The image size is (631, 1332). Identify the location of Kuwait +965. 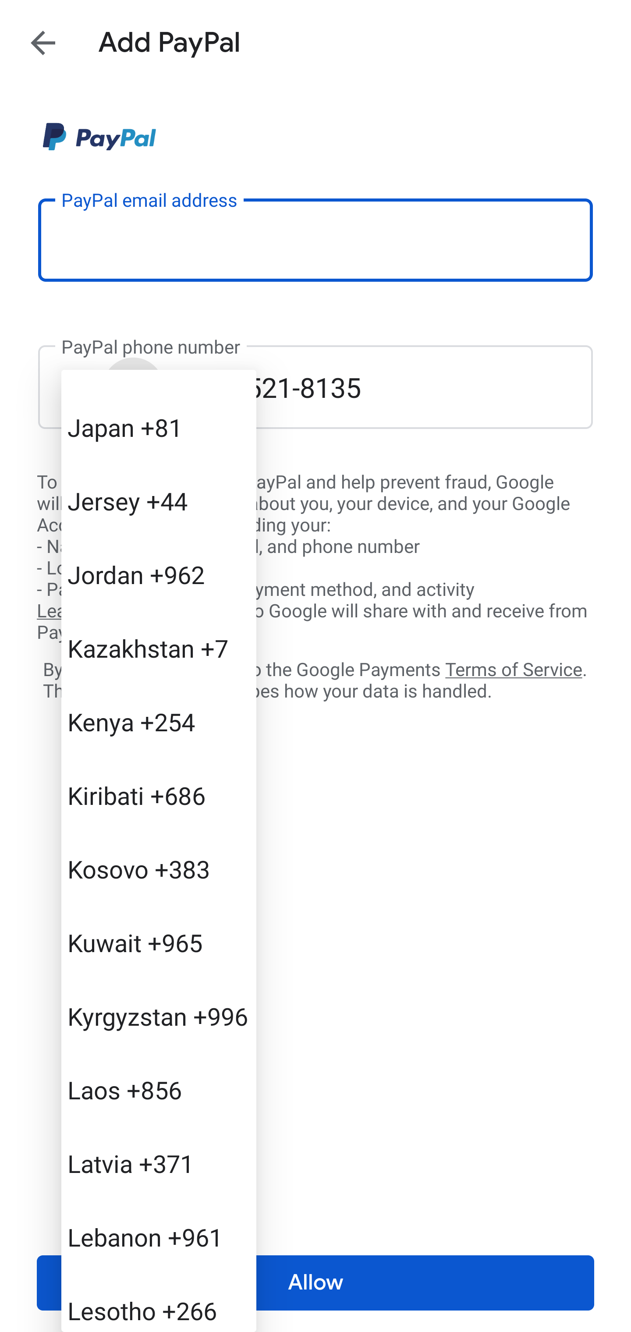
(159, 942).